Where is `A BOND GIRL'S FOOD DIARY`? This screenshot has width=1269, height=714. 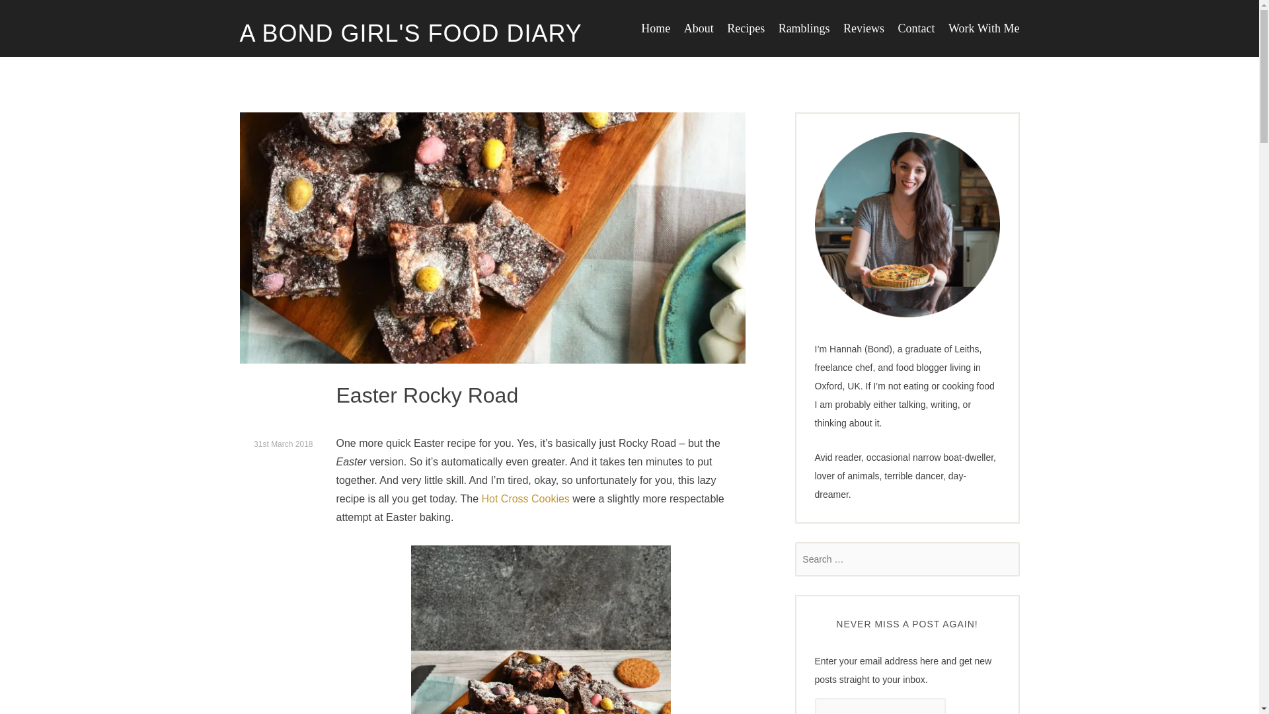 A BOND GIRL'S FOOD DIARY is located at coordinates (410, 34).